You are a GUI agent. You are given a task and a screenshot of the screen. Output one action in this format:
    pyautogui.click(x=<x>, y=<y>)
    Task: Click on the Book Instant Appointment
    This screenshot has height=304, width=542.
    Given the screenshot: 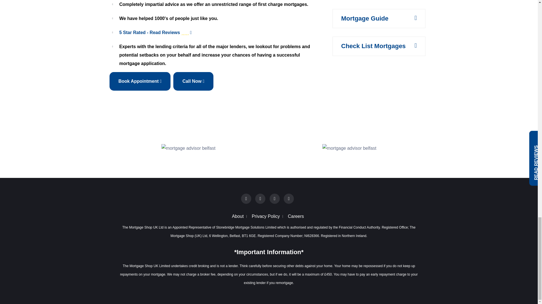 What is the action you would take?
    pyautogui.click(x=140, y=81)
    